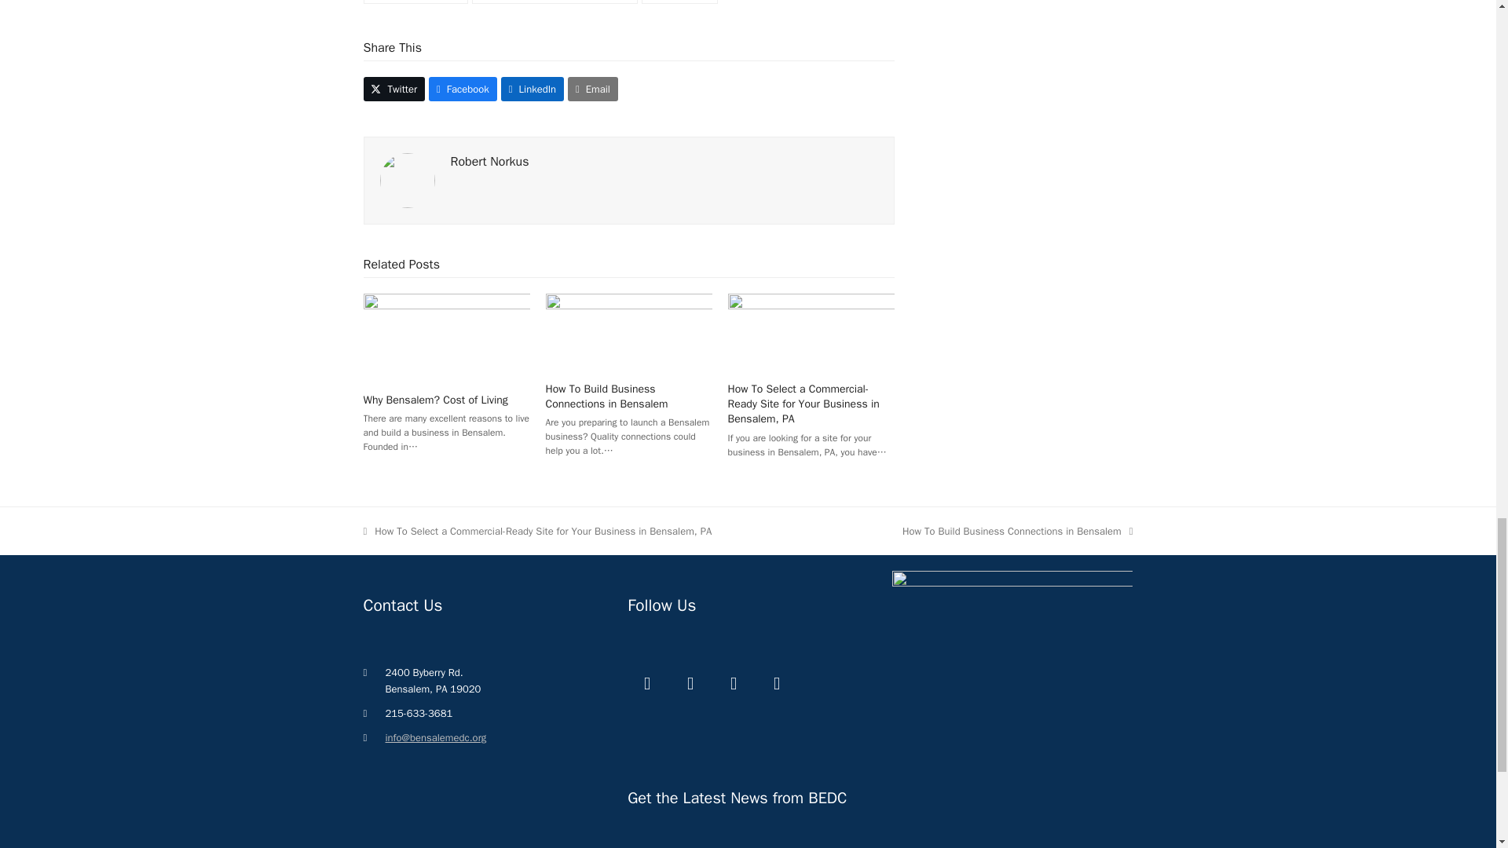 The width and height of the screenshot is (1508, 848). Describe the element at coordinates (776, 683) in the screenshot. I see `Instagram` at that location.